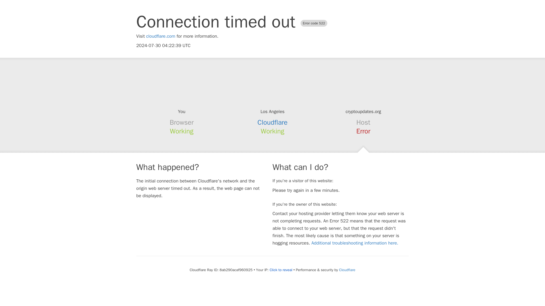 The width and height of the screenshot is (545, 306). I want to click on Cloudflare, so click(347, 270).